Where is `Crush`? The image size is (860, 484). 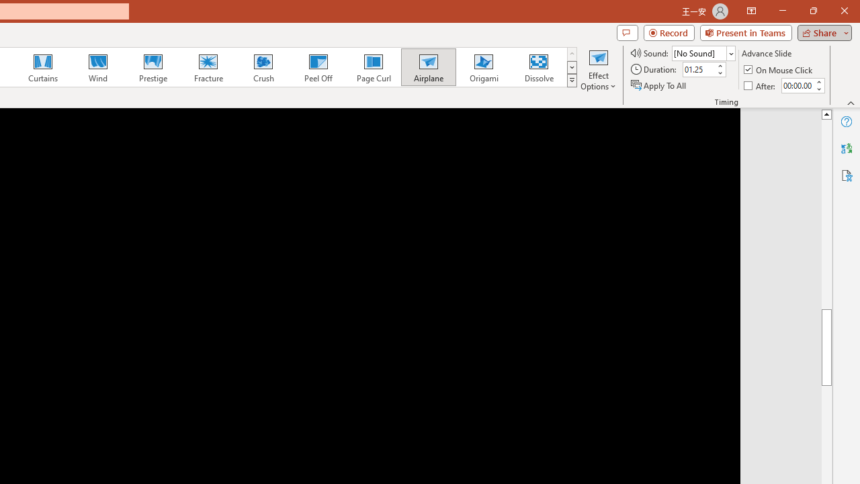 Crush is located at coordinates (263, 67).